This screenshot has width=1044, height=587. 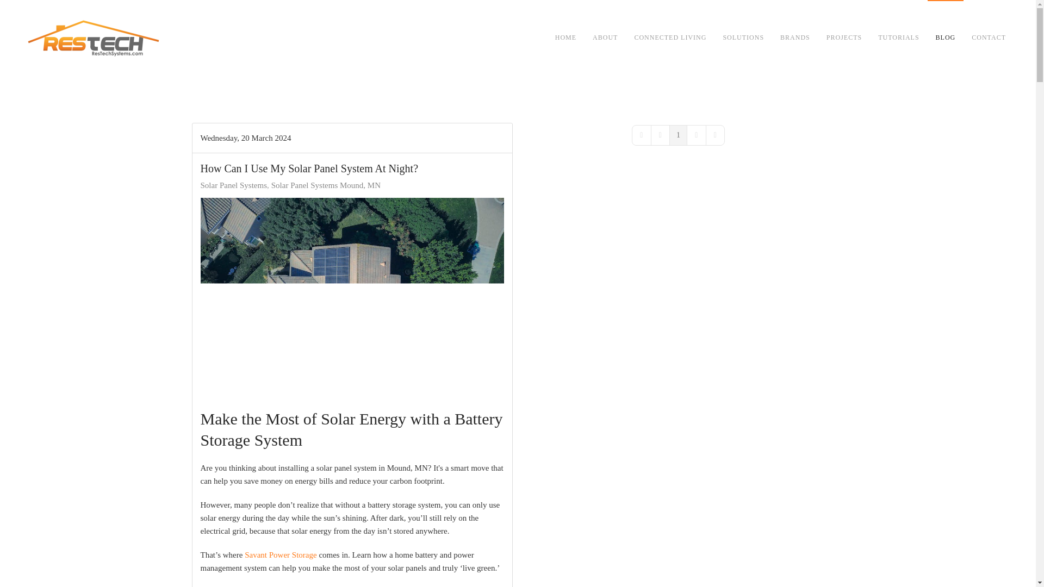 What do you see at coordinates (351, 298) in the screenshot?
I see `How Can I Use My Solar Panel System At Night?` at bounding box center [351, 298].